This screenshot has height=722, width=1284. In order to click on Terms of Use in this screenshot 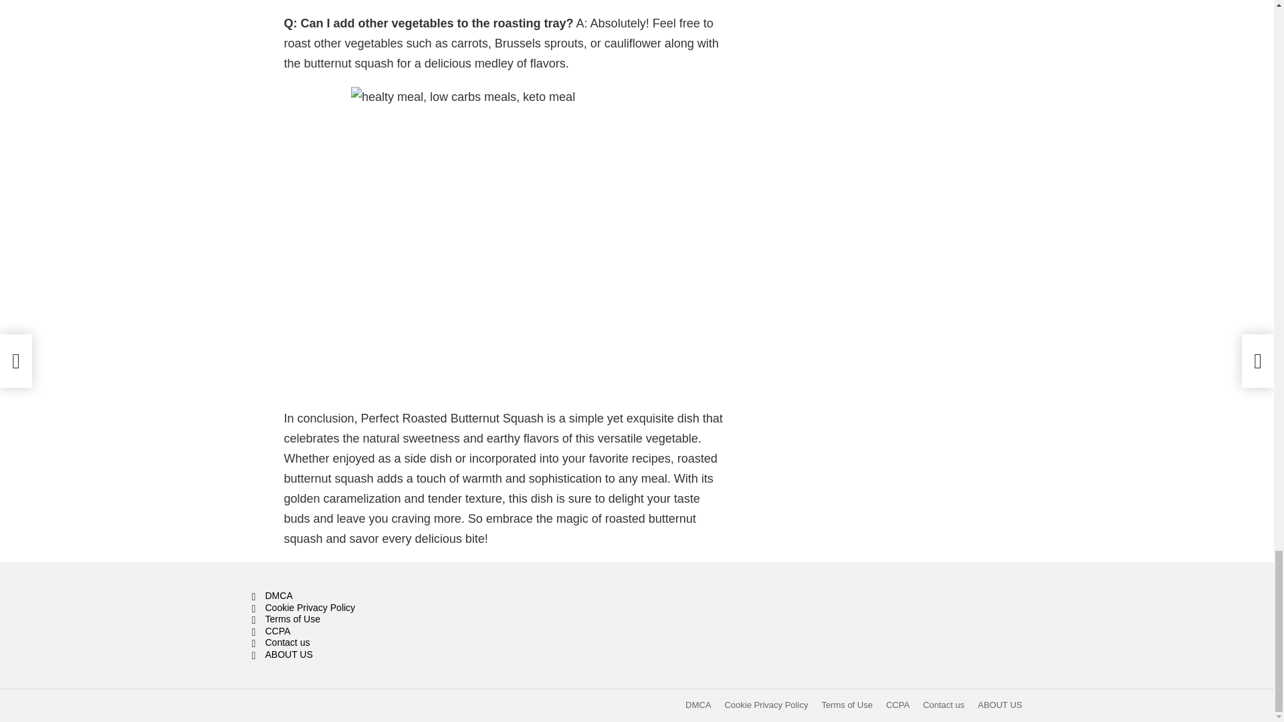, I will do `click(847, 705)`.